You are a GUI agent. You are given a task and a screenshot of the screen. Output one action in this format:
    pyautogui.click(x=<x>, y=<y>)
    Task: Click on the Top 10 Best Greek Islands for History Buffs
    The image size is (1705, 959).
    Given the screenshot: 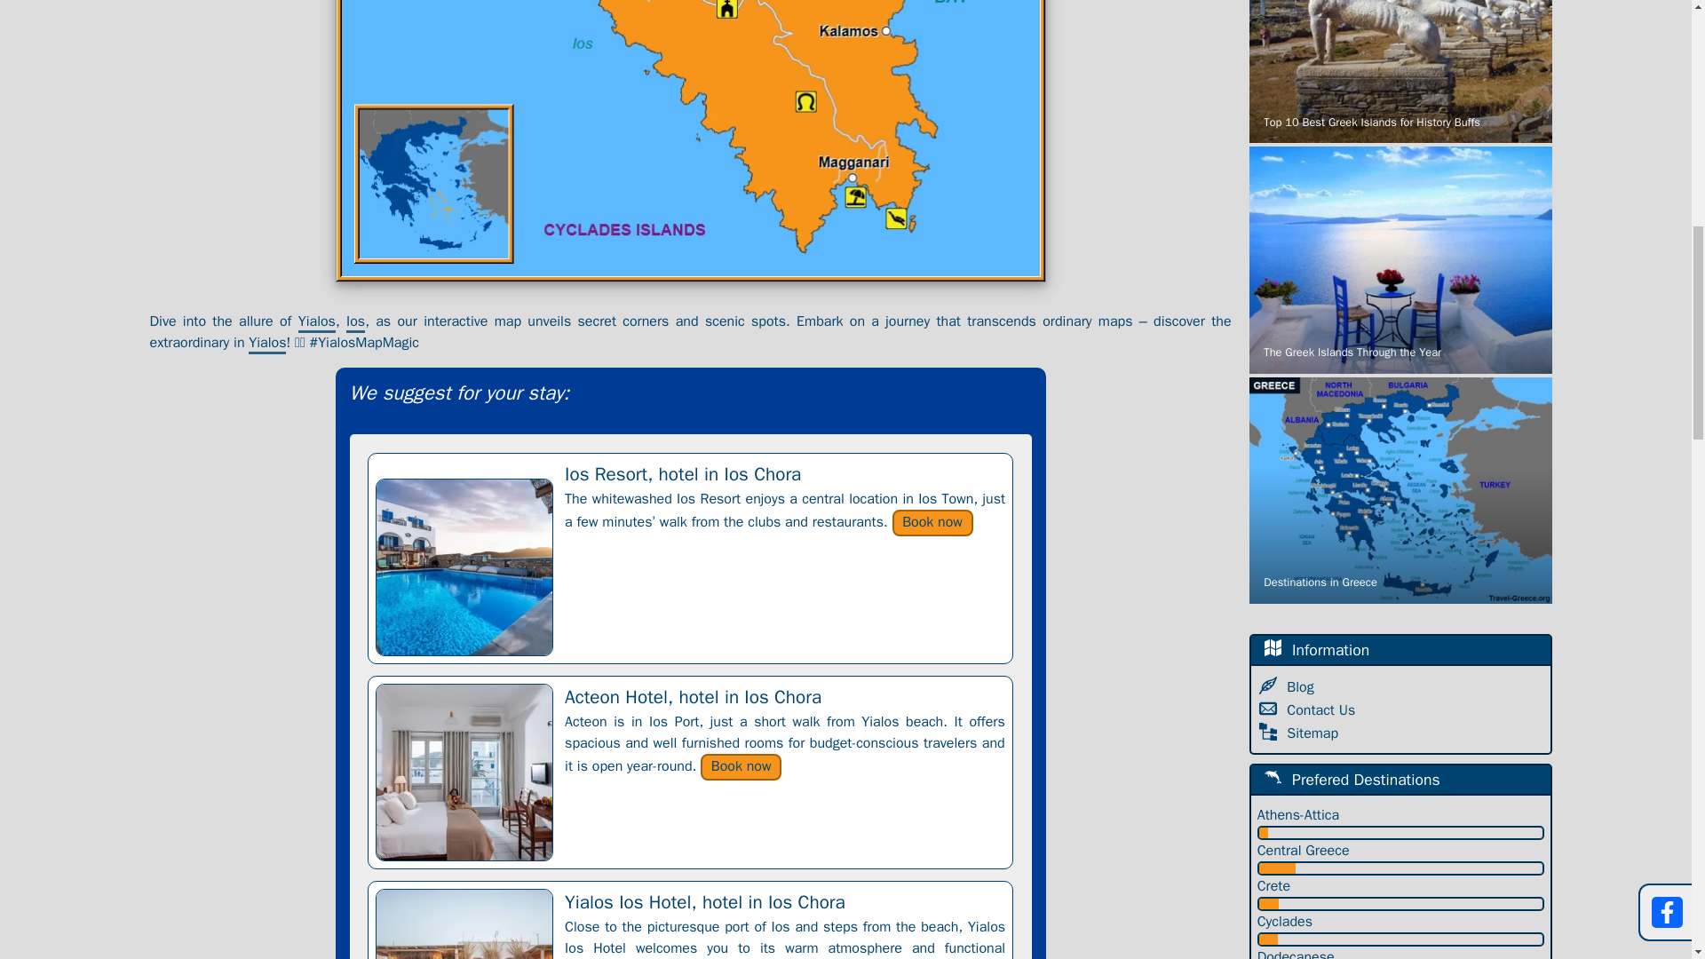 What is the action you would take?
    pyautogui.click(x=1400, y=72)
    